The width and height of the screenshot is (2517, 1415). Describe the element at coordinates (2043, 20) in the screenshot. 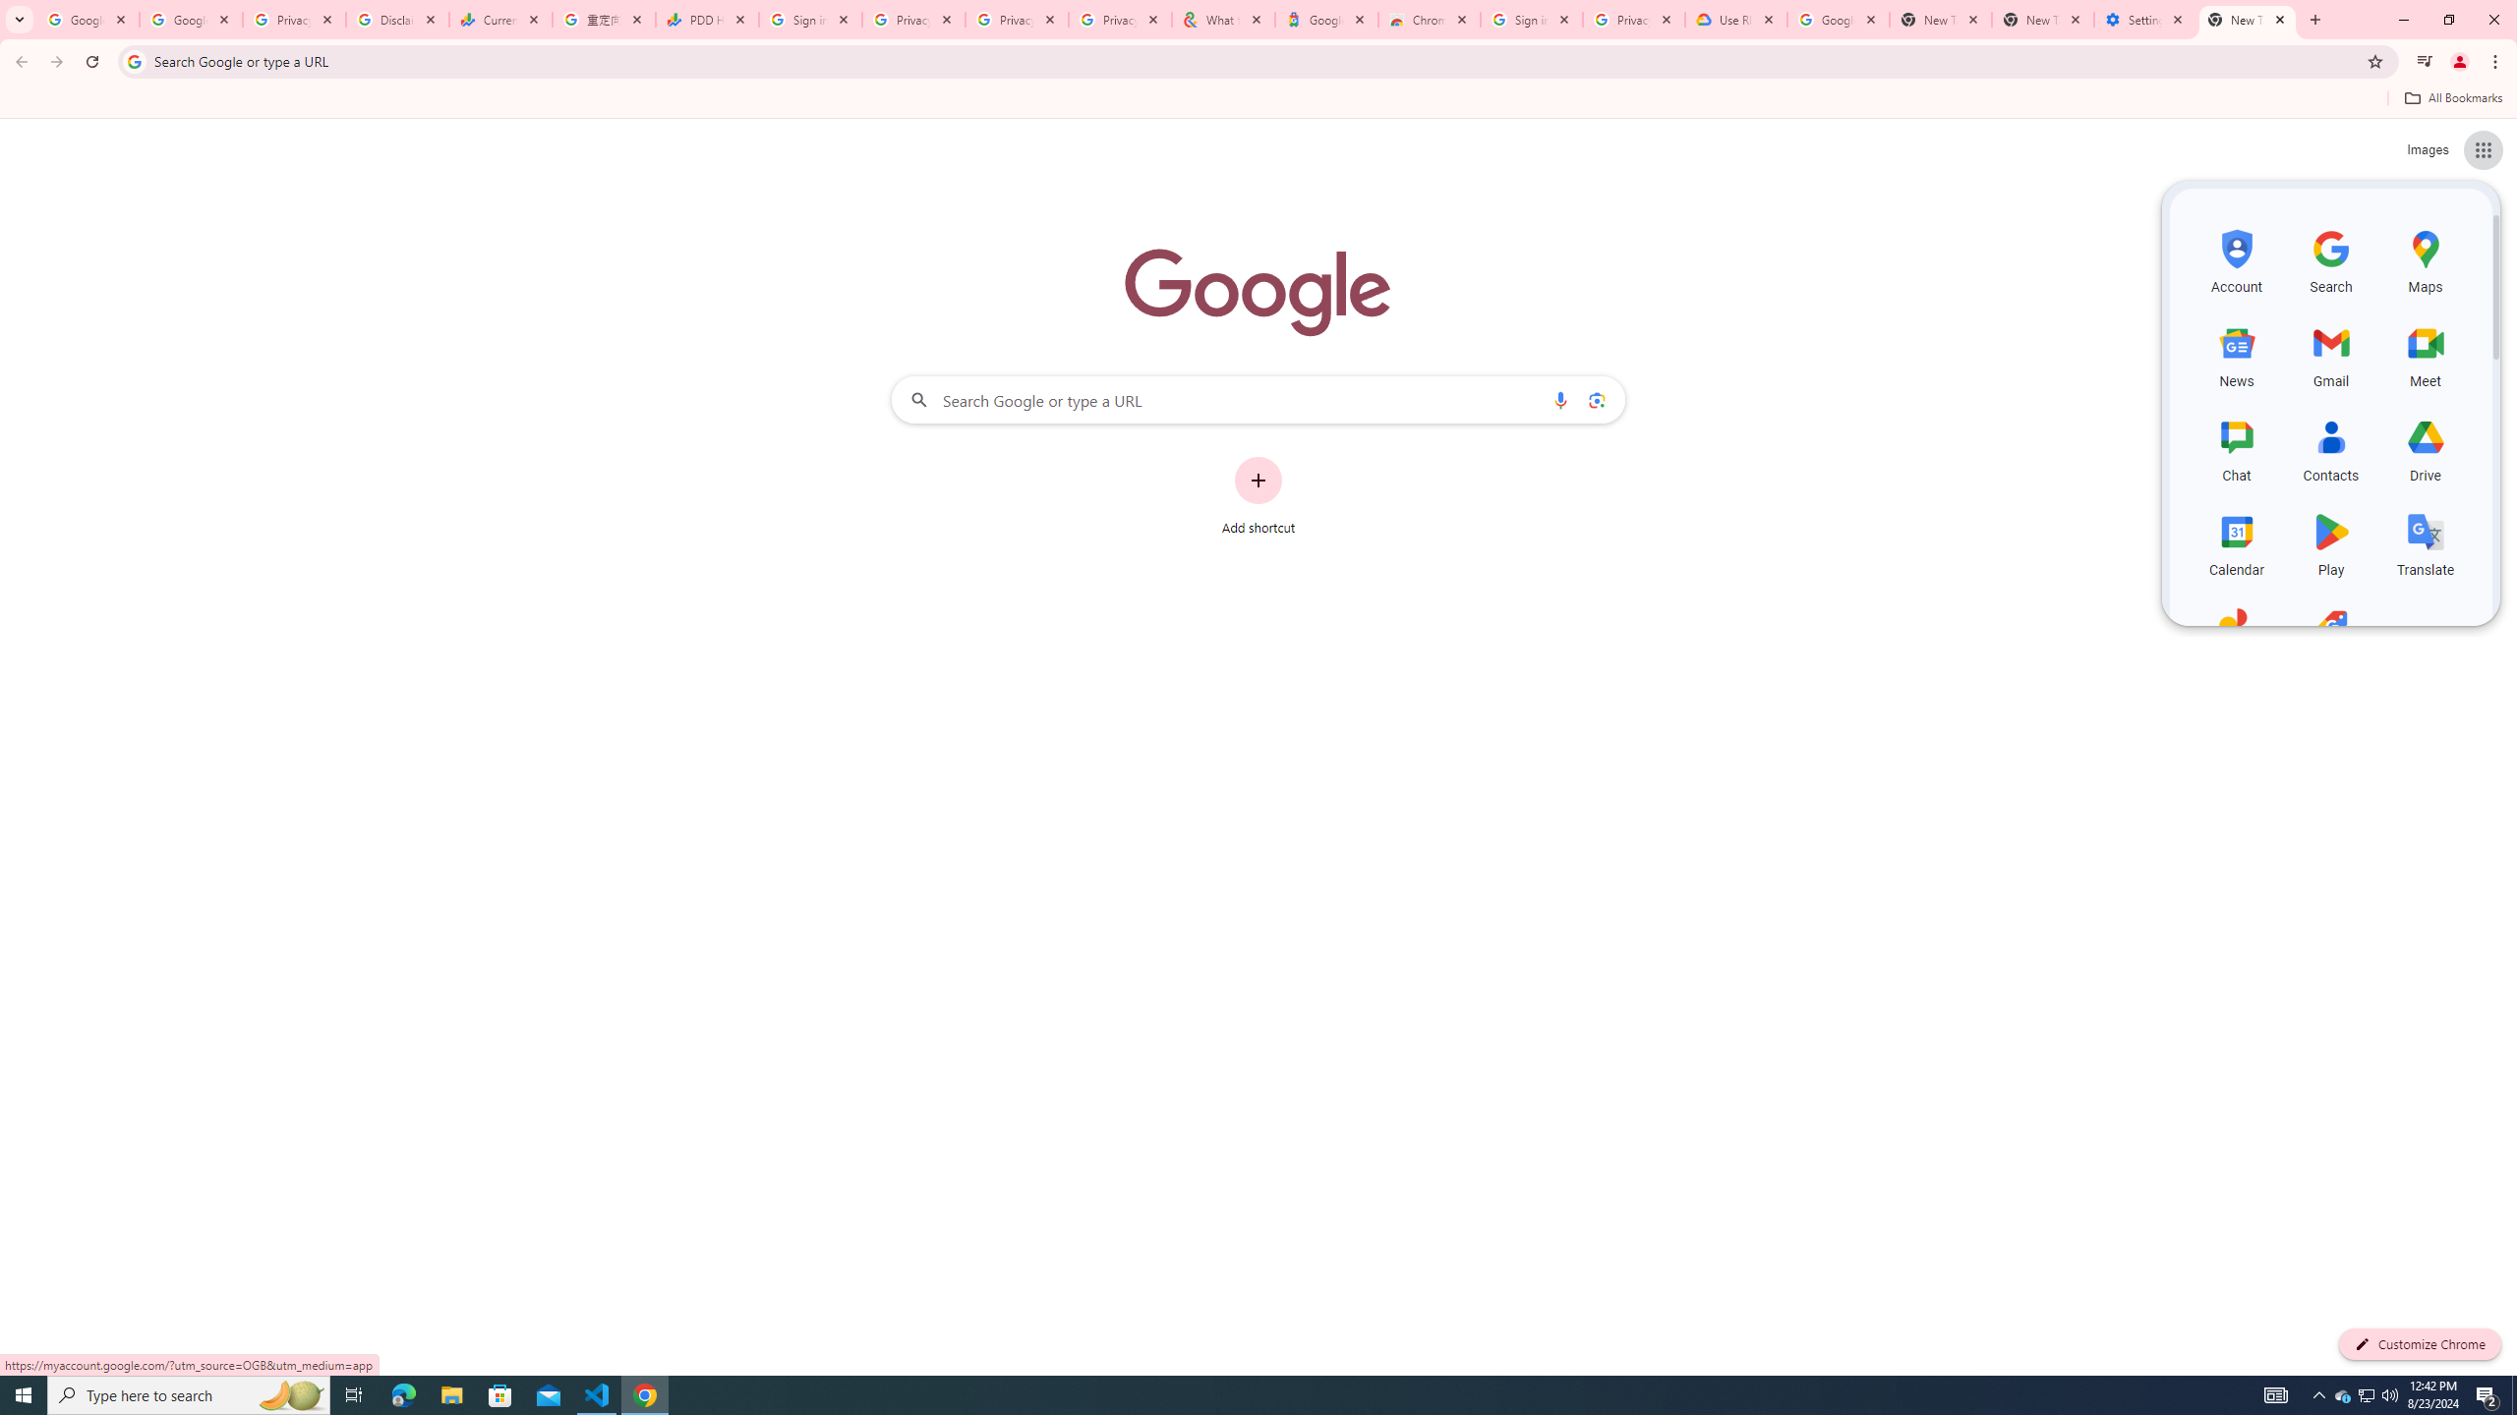

I see `New Tab` at that location.